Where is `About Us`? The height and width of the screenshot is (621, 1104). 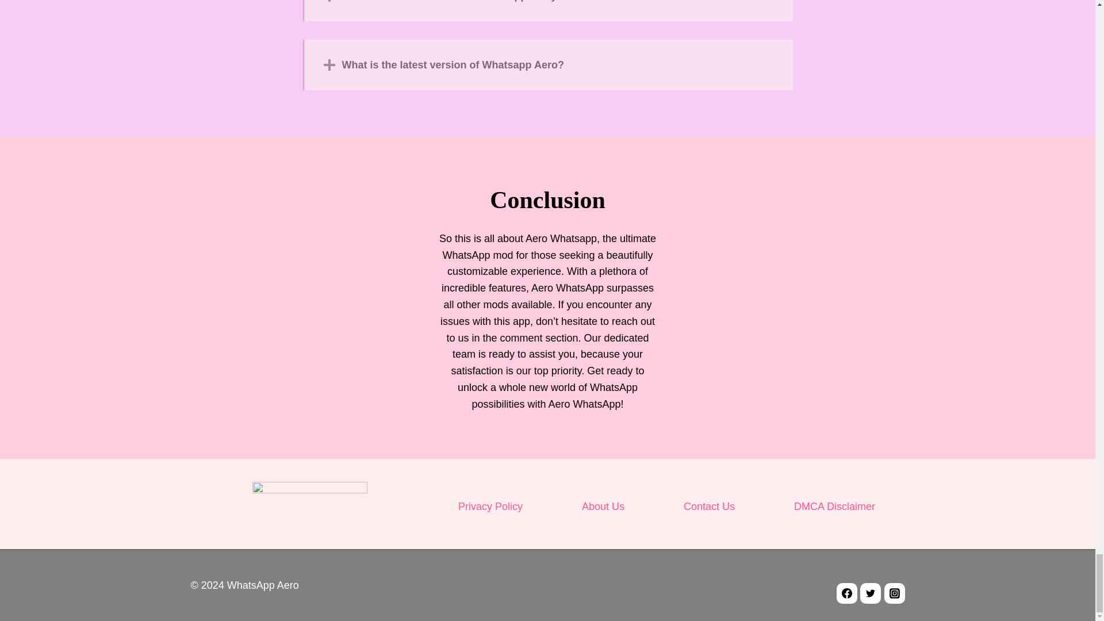
About Us is located at coordinates (603, 506).